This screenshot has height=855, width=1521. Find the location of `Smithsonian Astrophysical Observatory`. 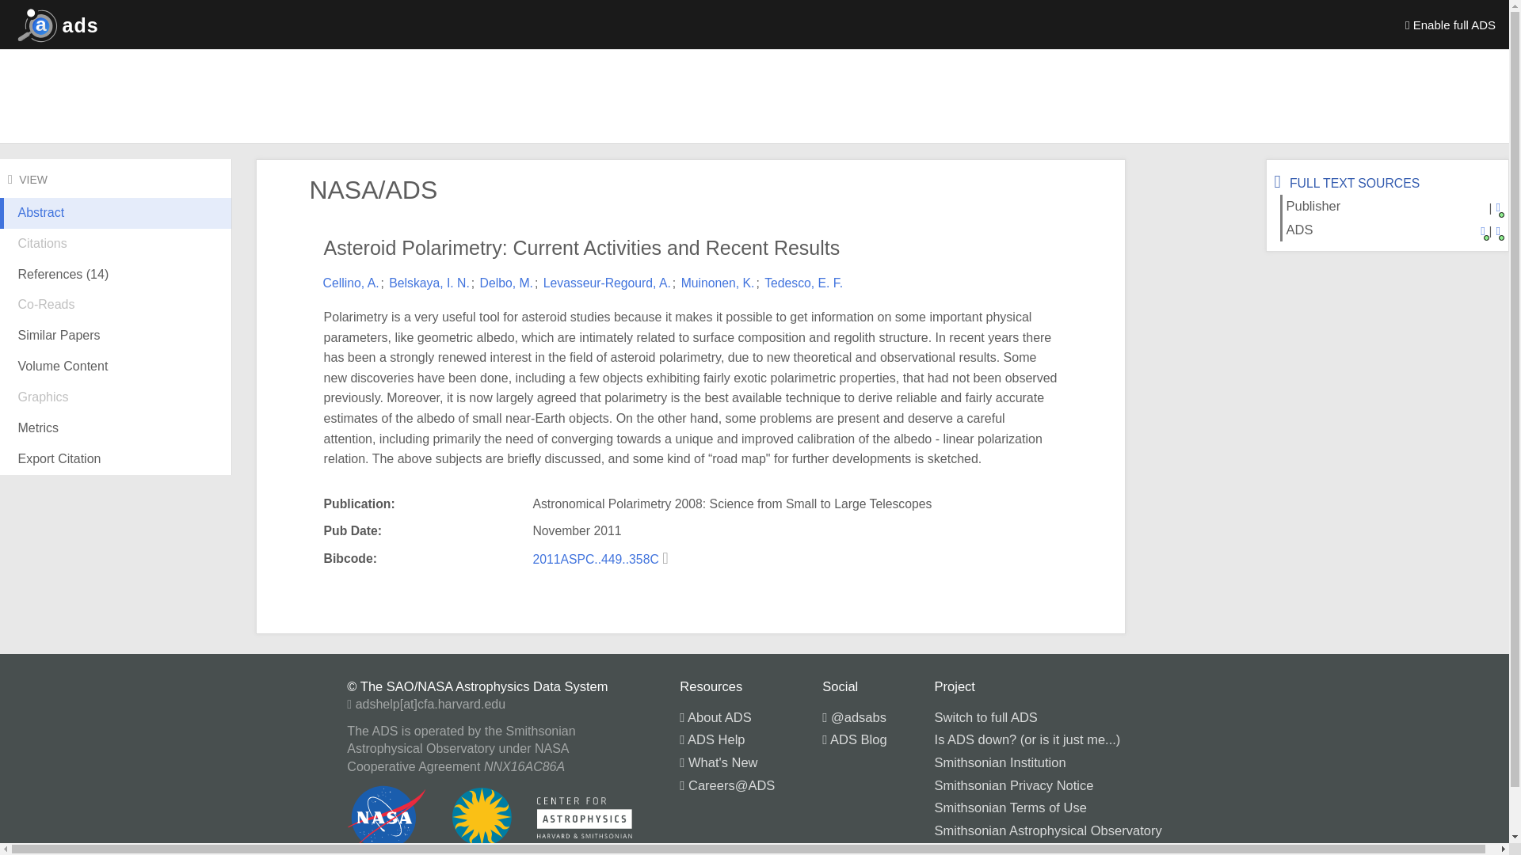

Smithsonian Astrophysical Observatory is located at coordinates (1048, 830).